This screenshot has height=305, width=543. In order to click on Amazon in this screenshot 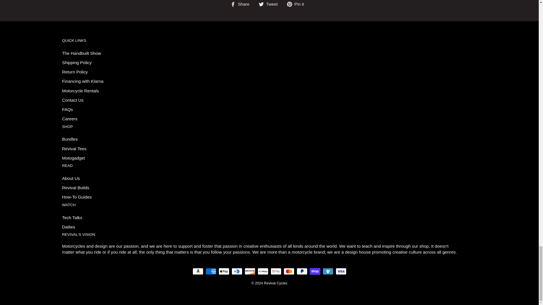, I will do `click(197, 271)`.